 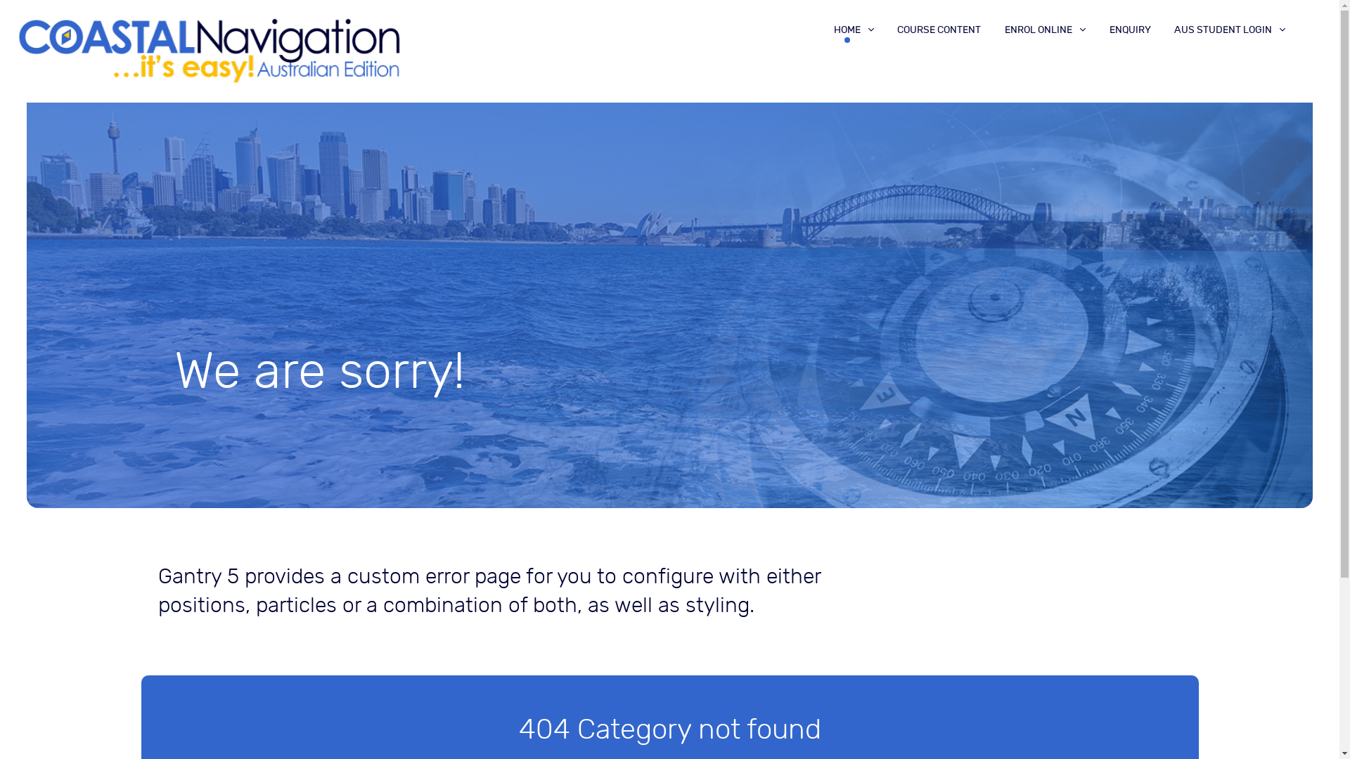 I want to click on AUS STUDENT LOGIN, so click(x=1230, y=30).